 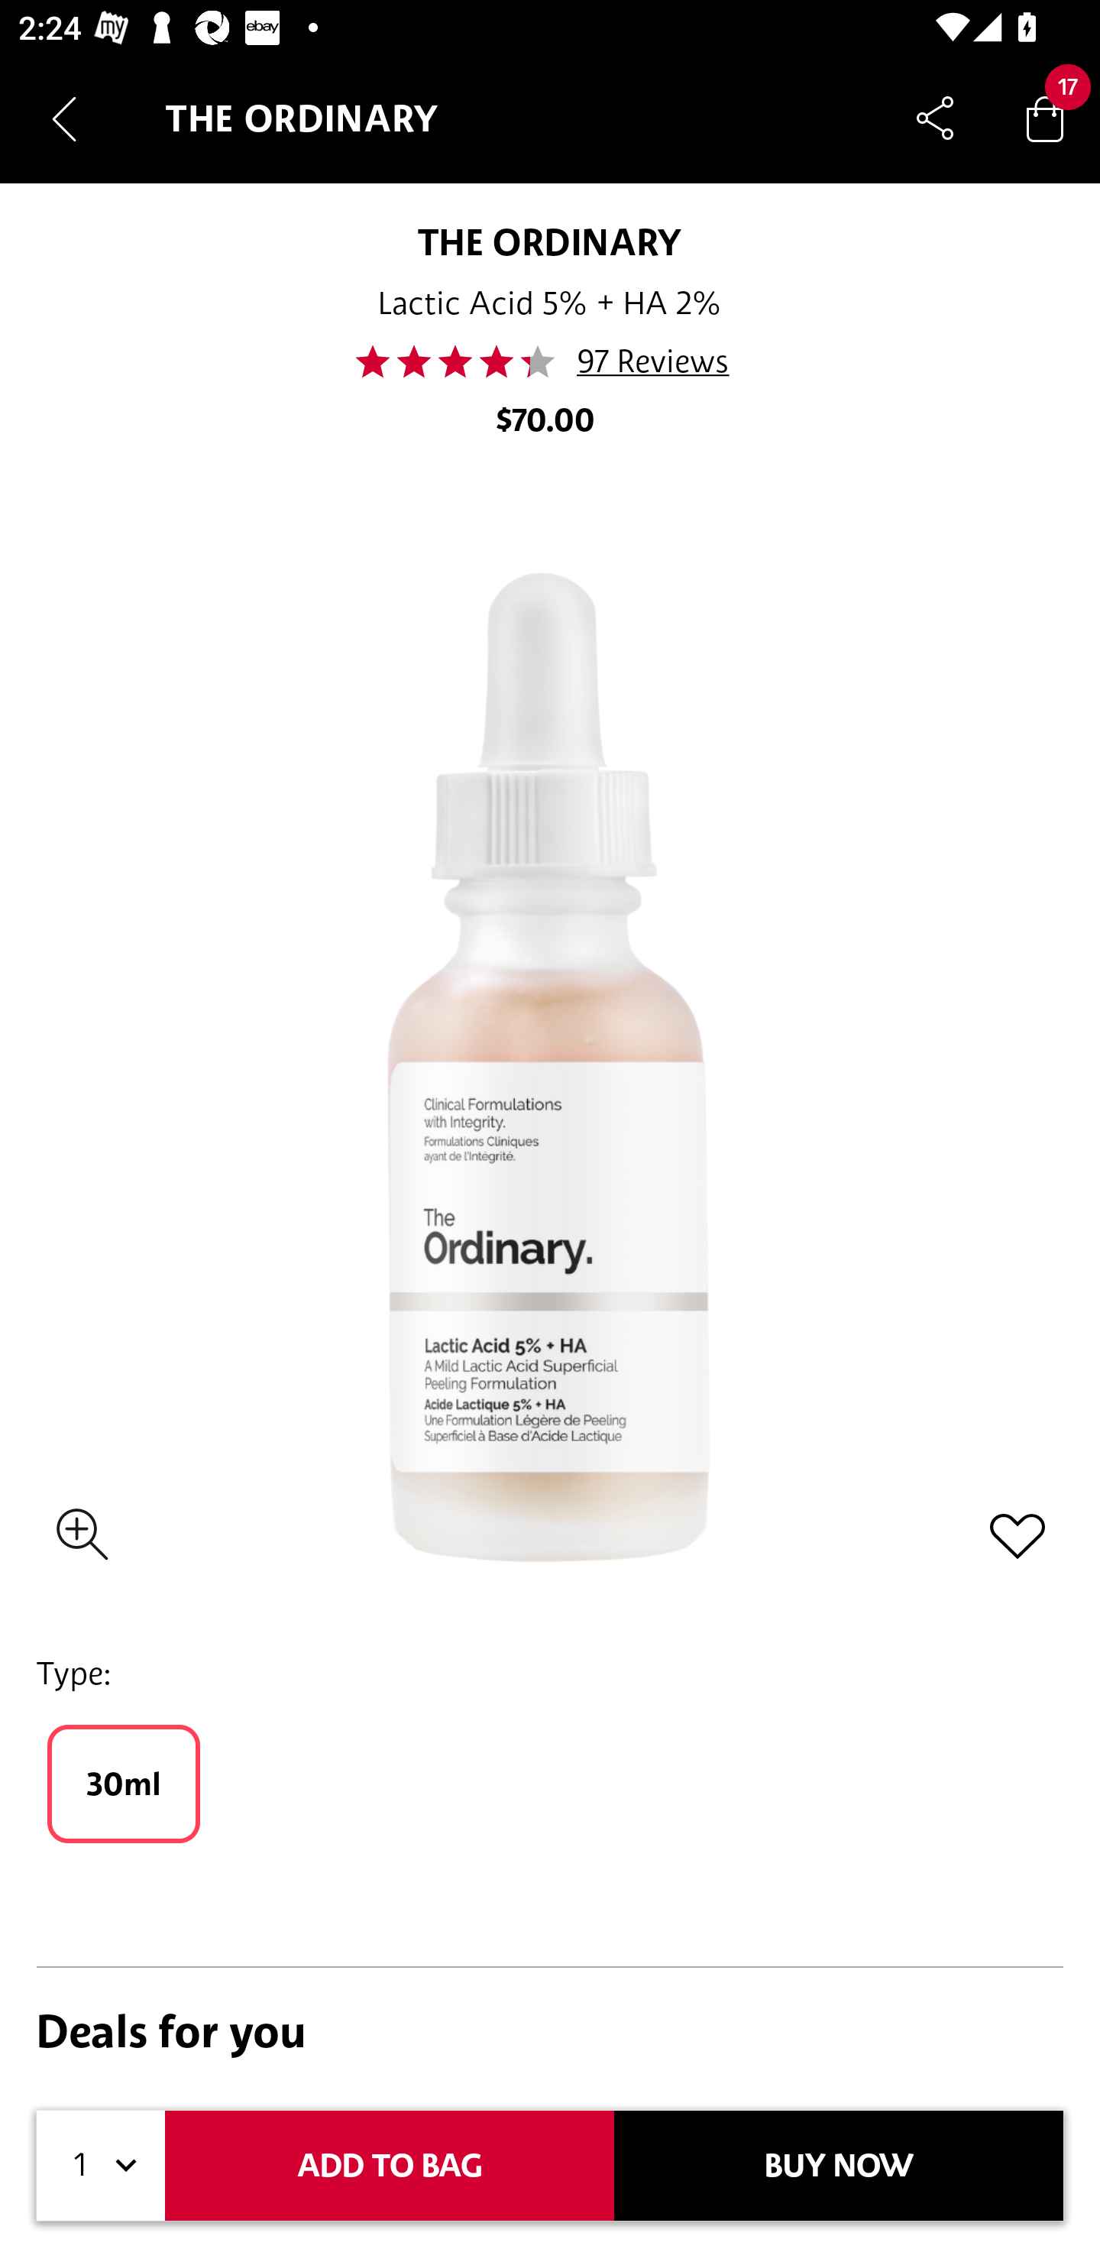 I want to click on 1, so click(x=101, y=2166).